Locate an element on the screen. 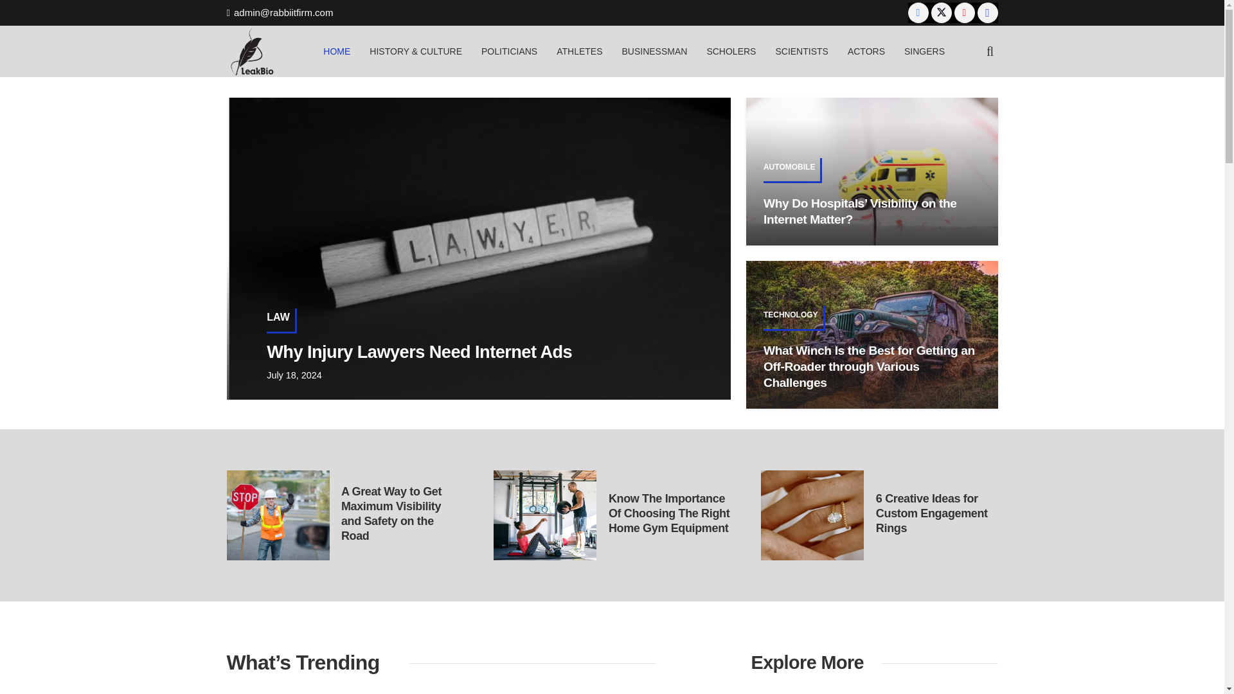 The width and height of the screenshot is (1234, 694). Twitter is located at coordinates (941, 13).